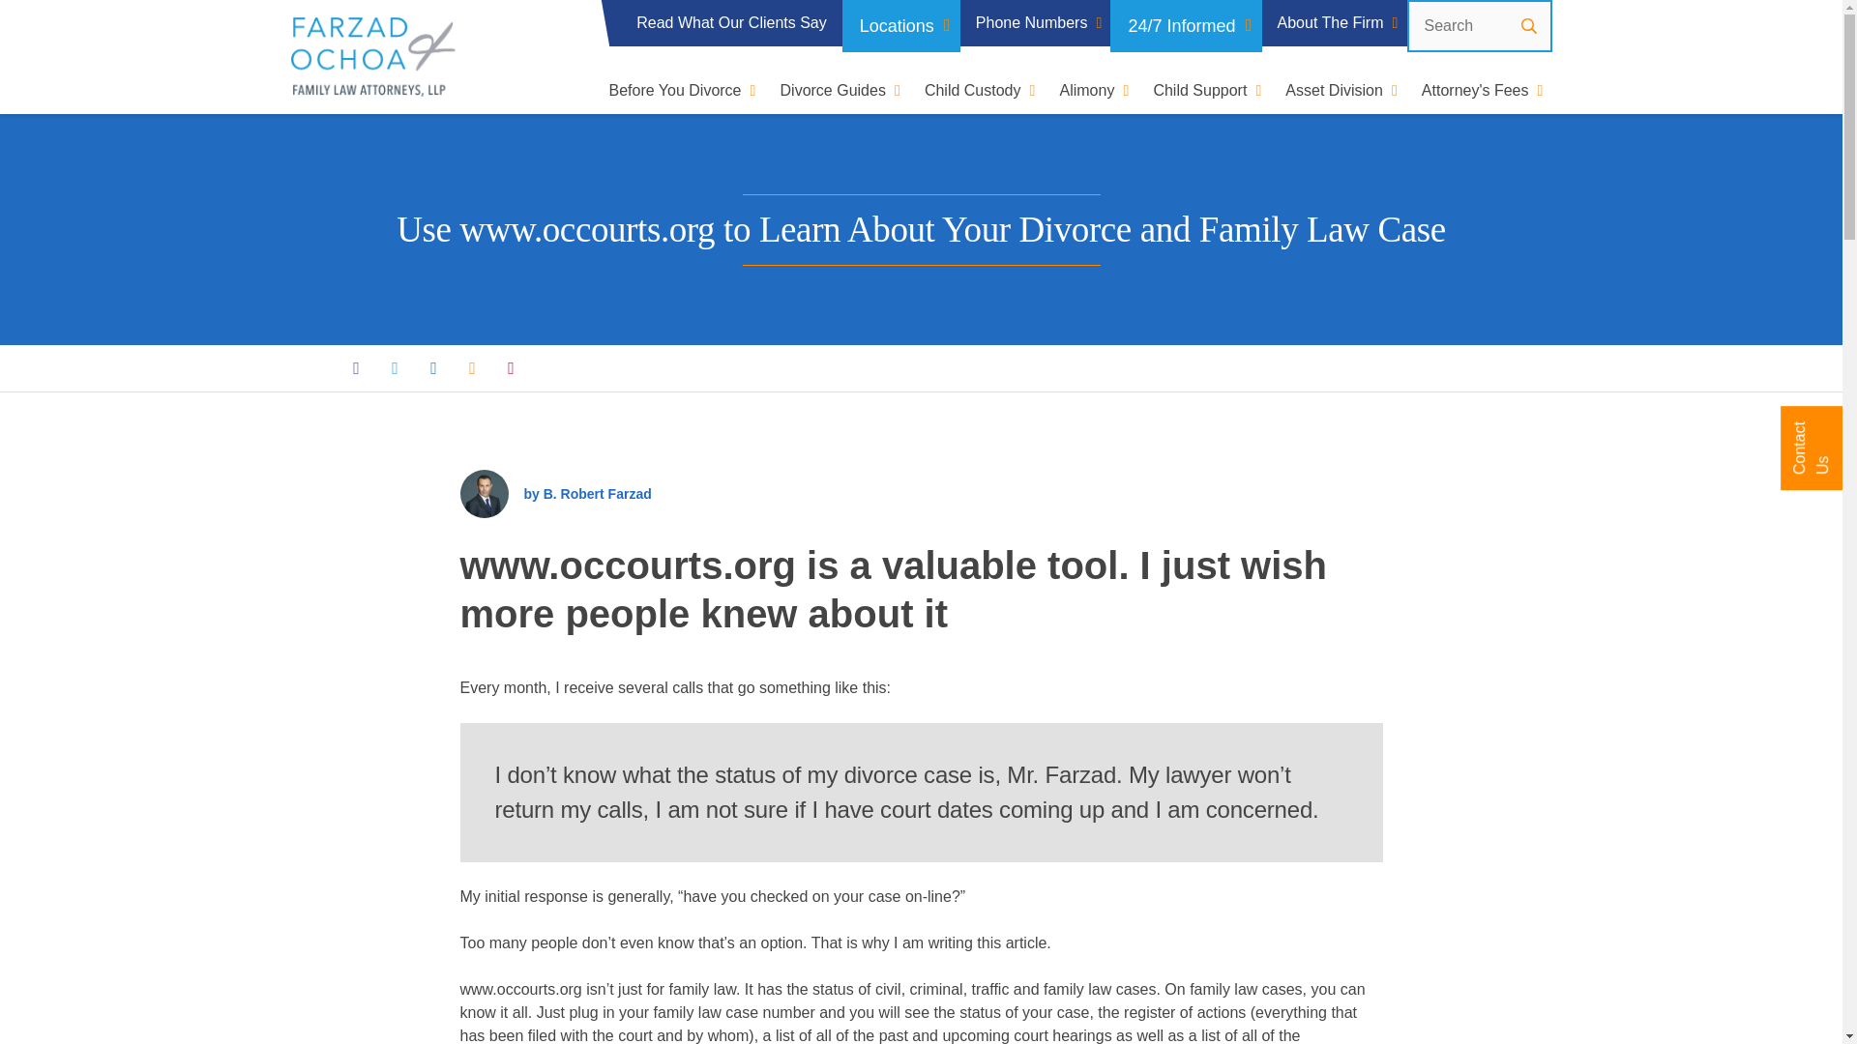 This screenshot has width=1857, height=1044. What do you see at coordinates (901, 26) in the screenshot?
I see `Locations` at bounding box center [901, 26].